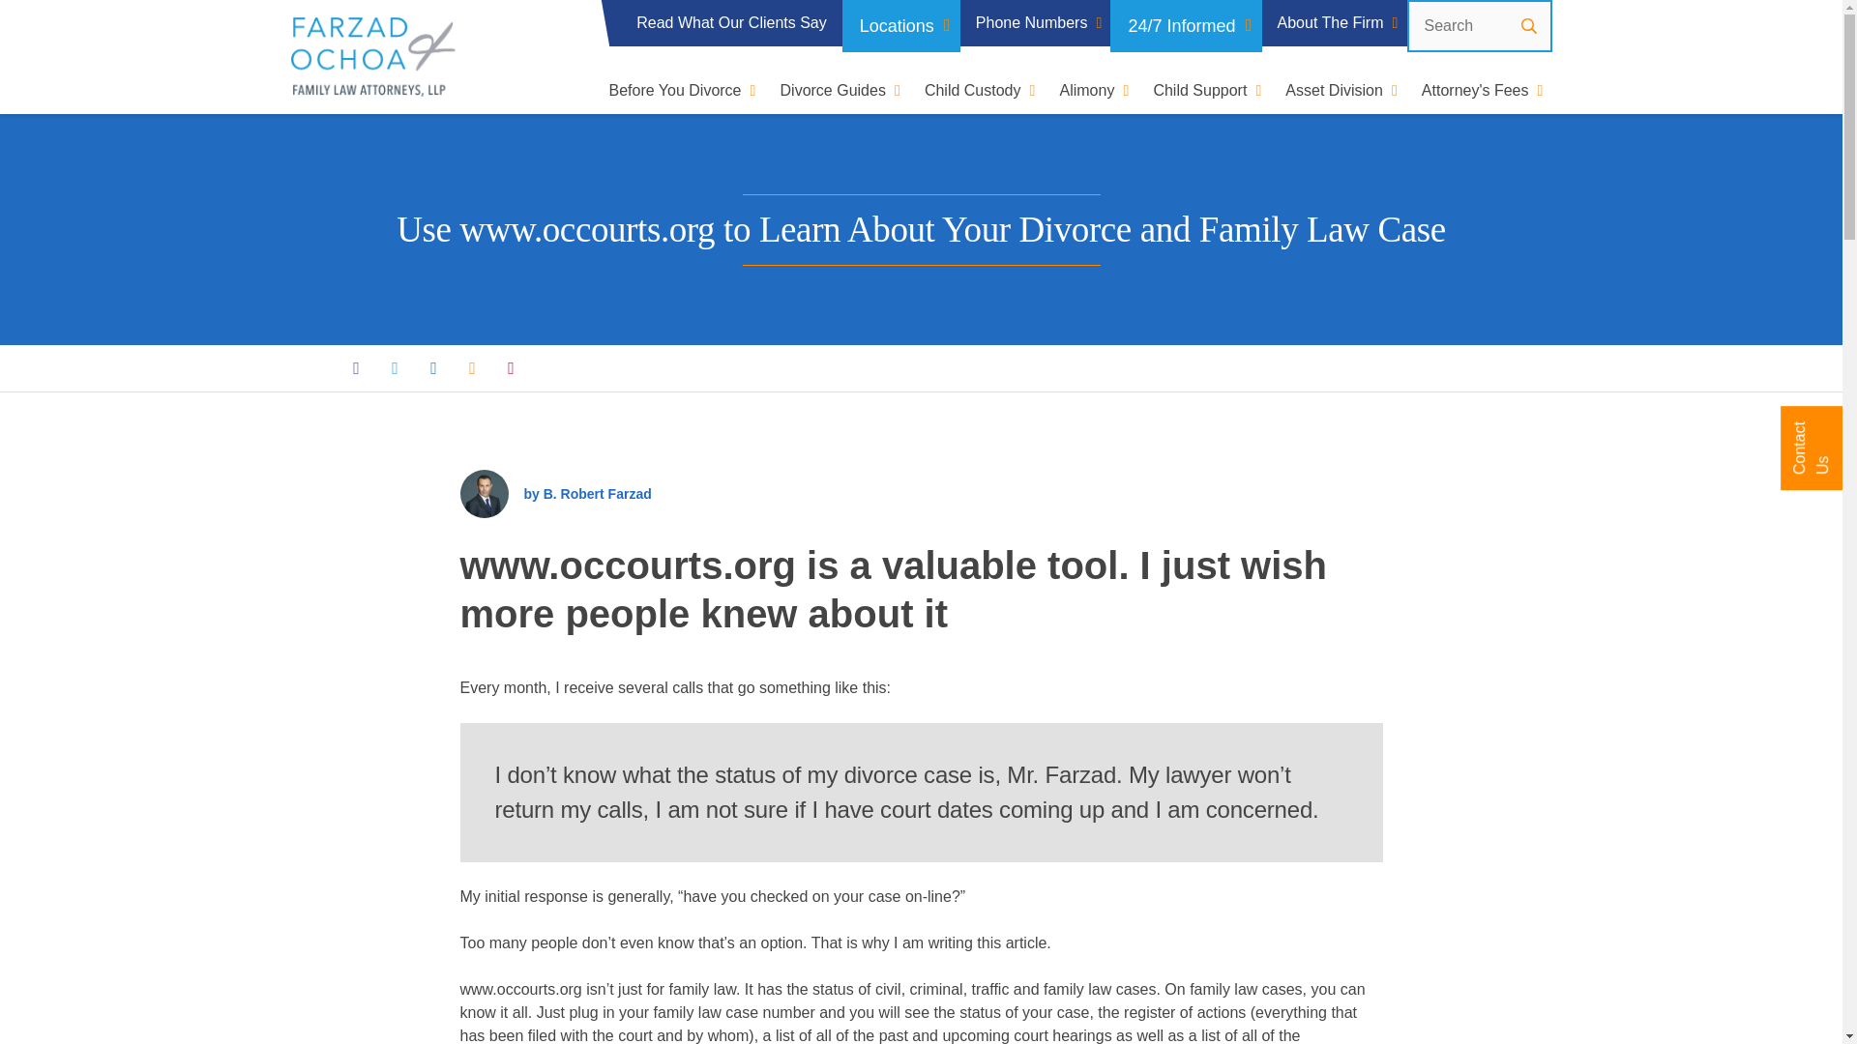 This screenshot has width=1857, height=1044. What do you see at coordinates (901, 26) in the screenshot?
I see `Locations` at bounding box center [901, 26].